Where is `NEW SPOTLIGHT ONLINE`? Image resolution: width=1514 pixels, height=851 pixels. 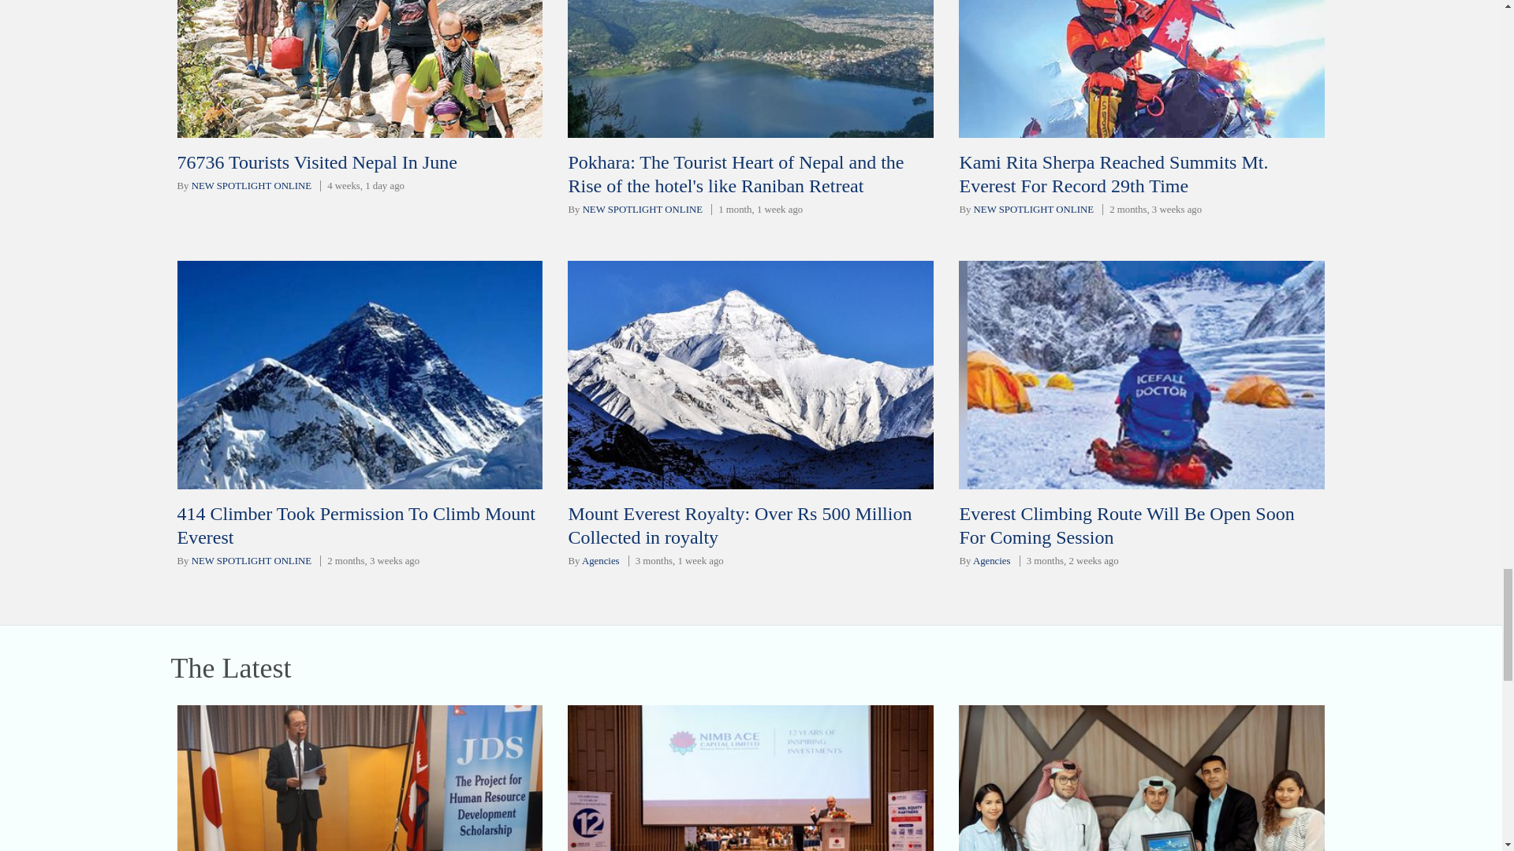
NEW SPOTLIGHT ONLINE is located at coordinates (1033, 210).